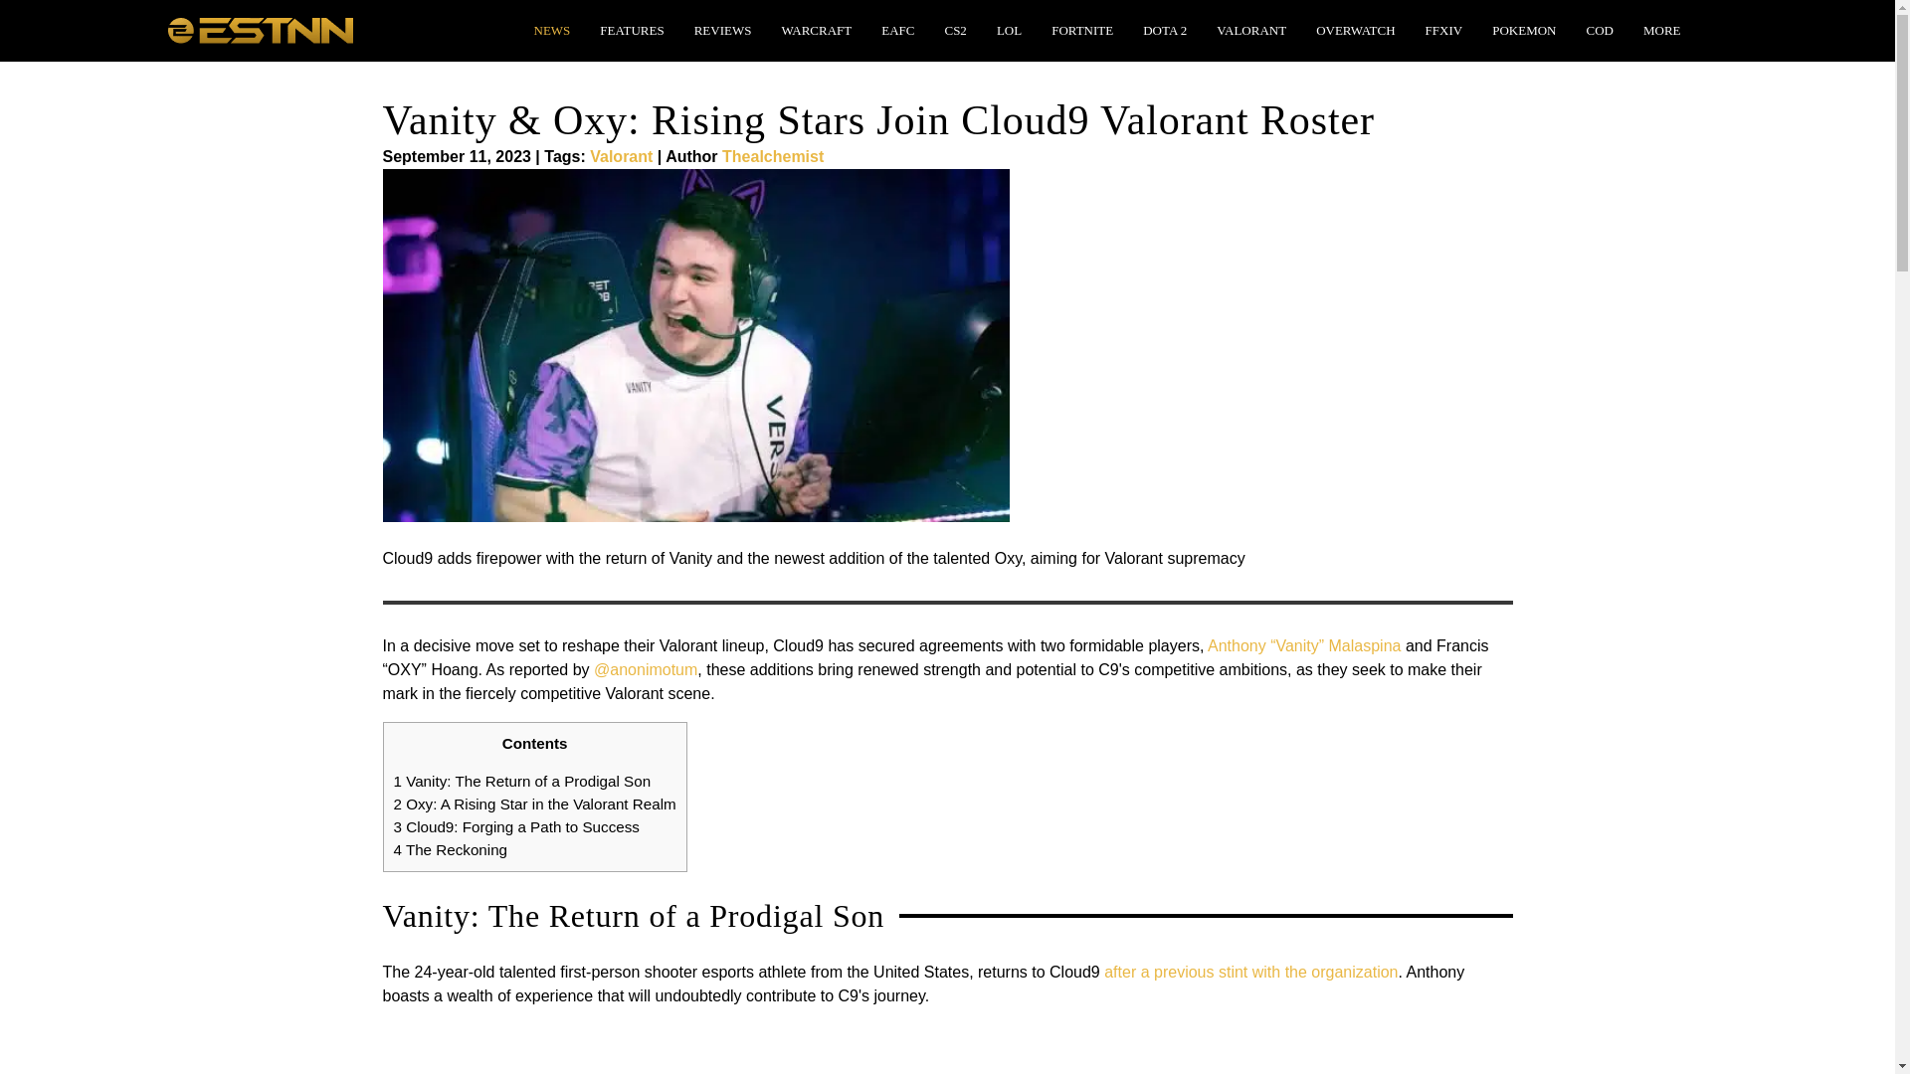 The height and width of the screenshot is (1074, 1910). I want to click on Posts by Thealchemist, so click(772, 157).